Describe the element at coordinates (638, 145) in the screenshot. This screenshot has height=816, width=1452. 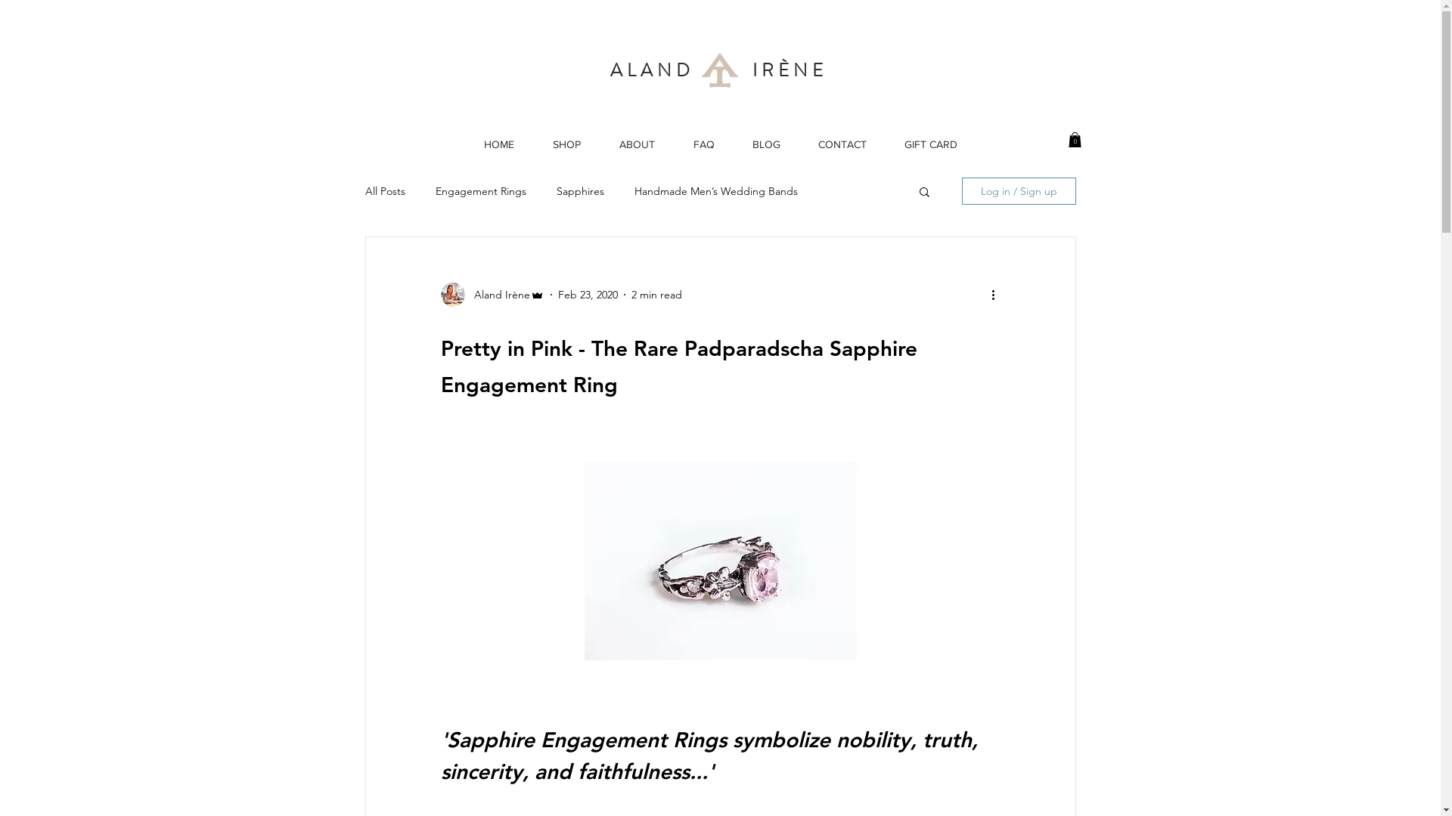
I see `ABOUT` at that location.